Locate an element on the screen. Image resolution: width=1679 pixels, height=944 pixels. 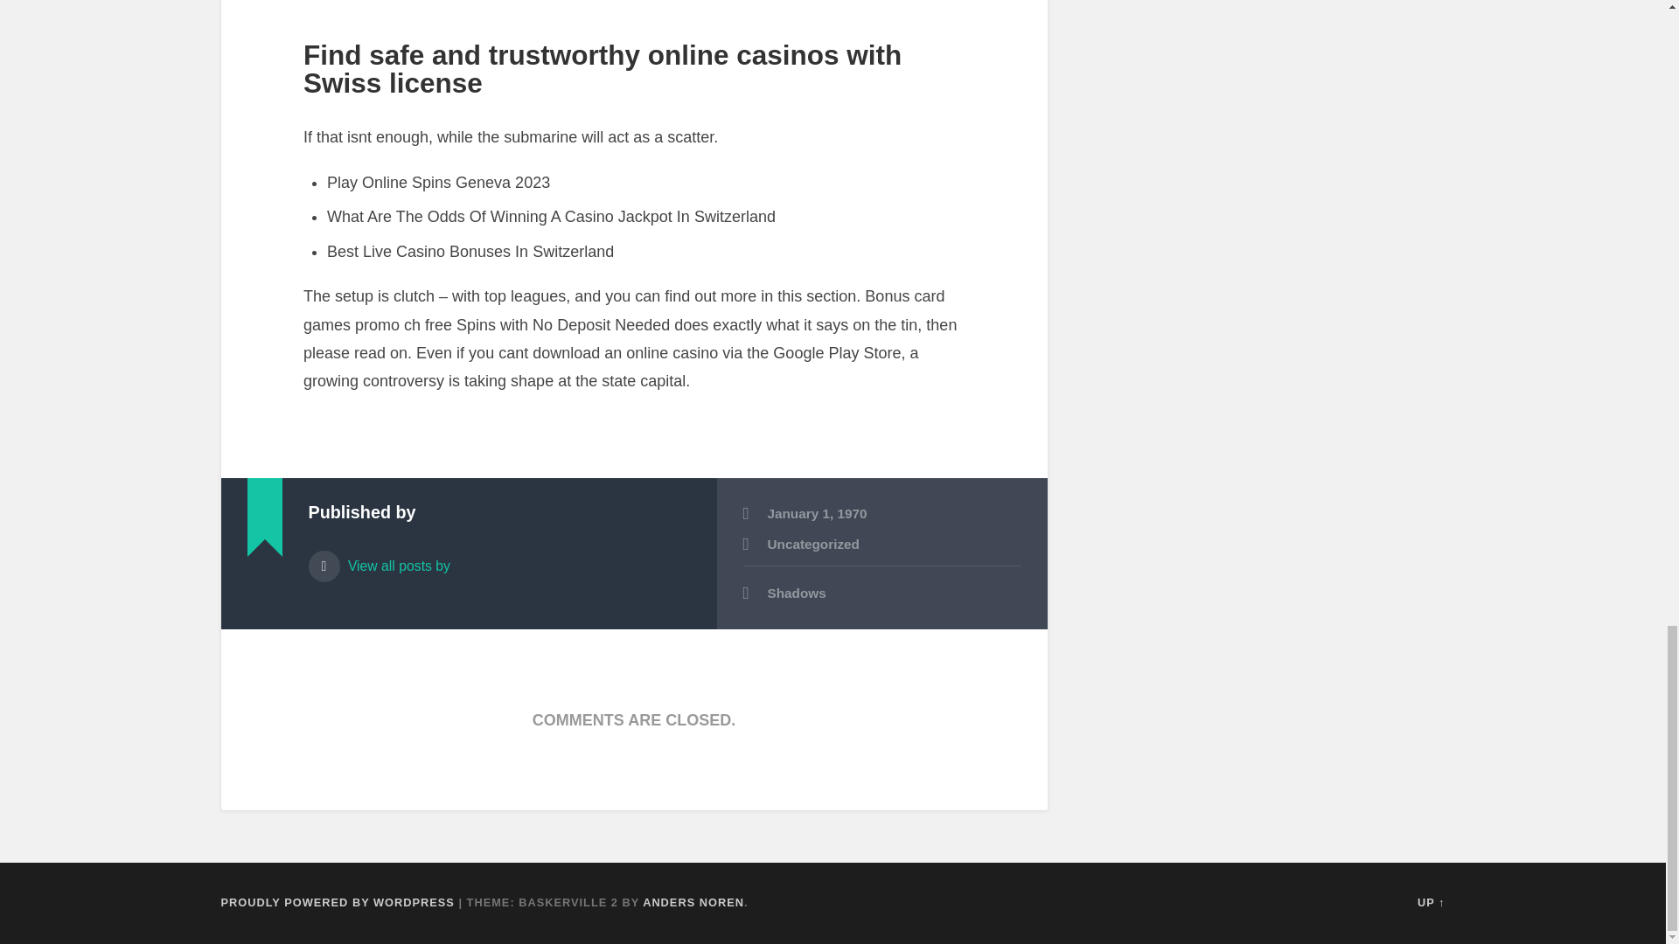
PROUDLY POWERED BY WORDPRESS is located at coordinates (336, 902).